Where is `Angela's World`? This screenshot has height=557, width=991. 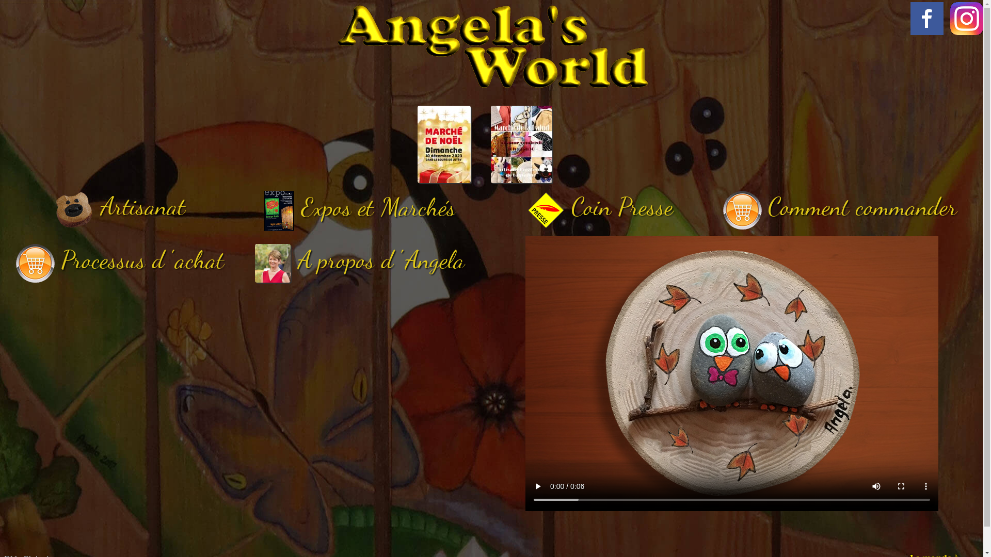 Angela's World is located at coordinates (492, 47).